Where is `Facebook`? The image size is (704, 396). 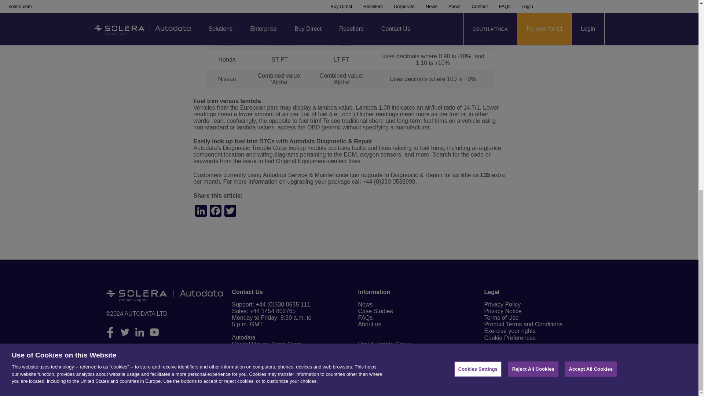
Facebook is located at coordinates (216, 212).